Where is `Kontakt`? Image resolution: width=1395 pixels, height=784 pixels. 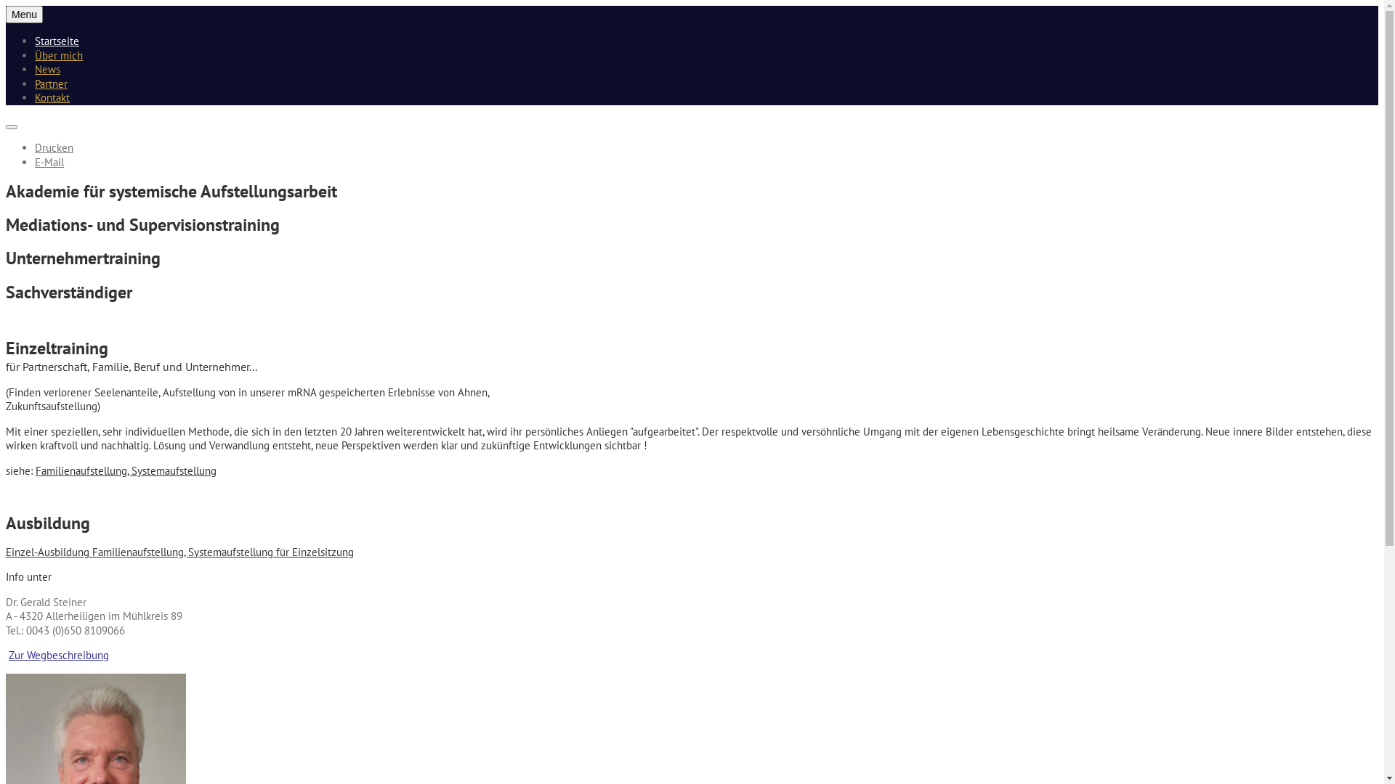
Kontakt is located at coordinates (52, 97).